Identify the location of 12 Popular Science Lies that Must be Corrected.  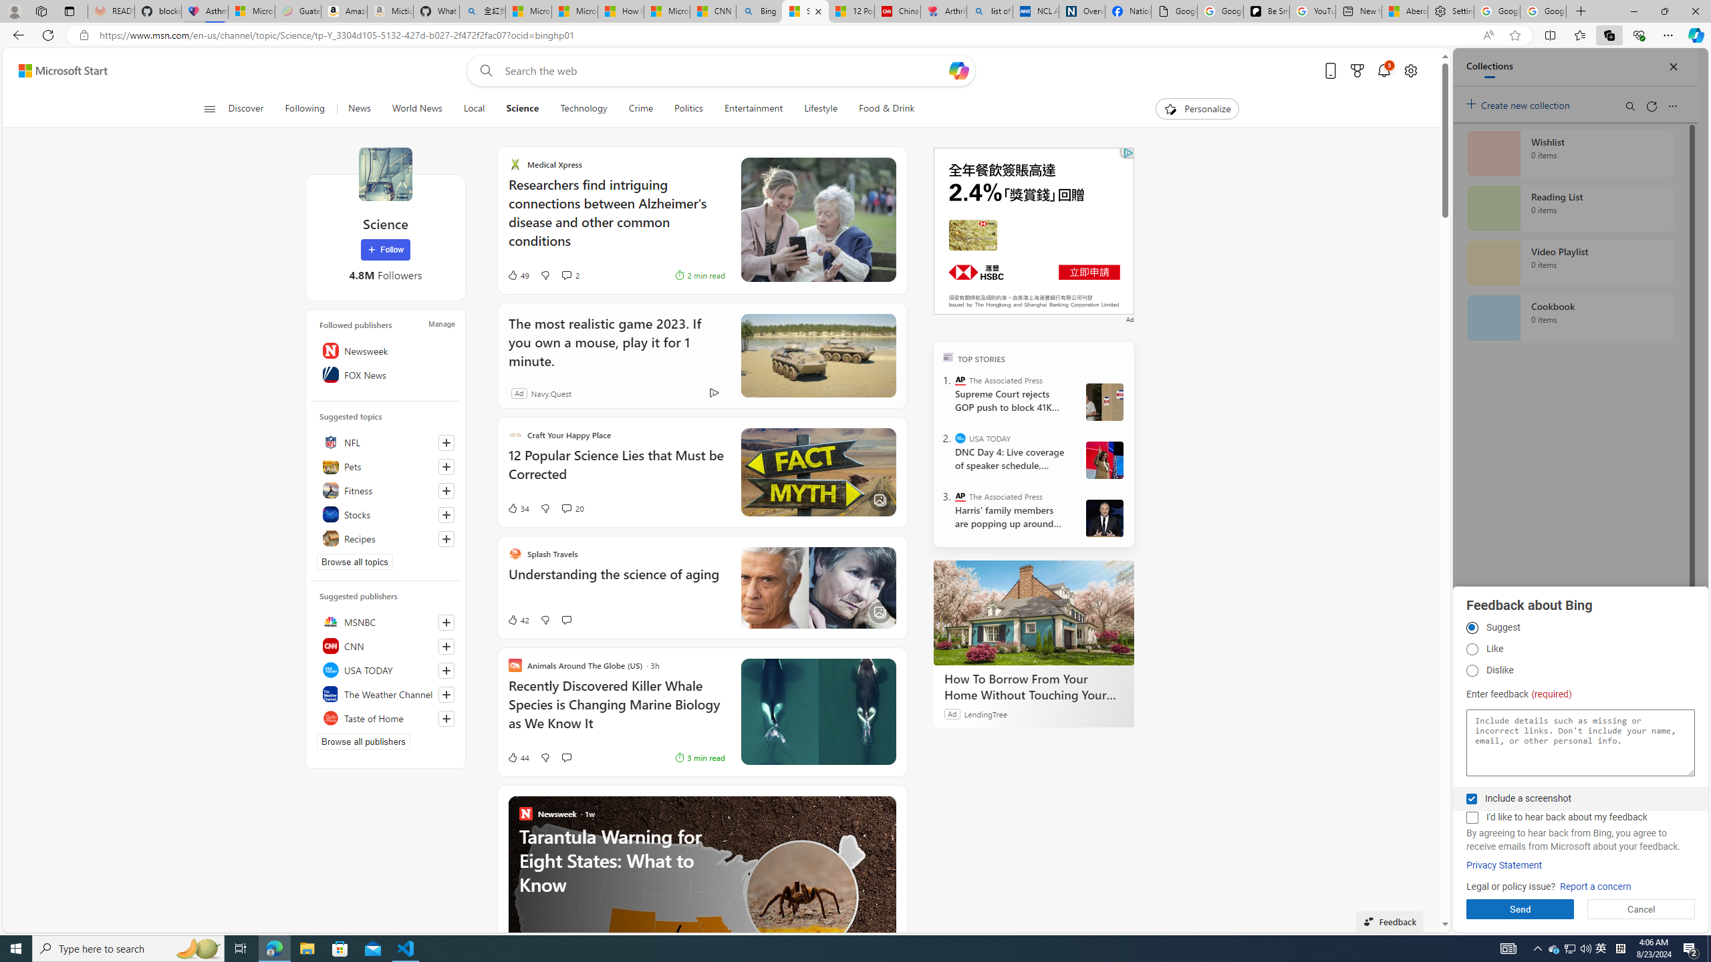
(851, 11).